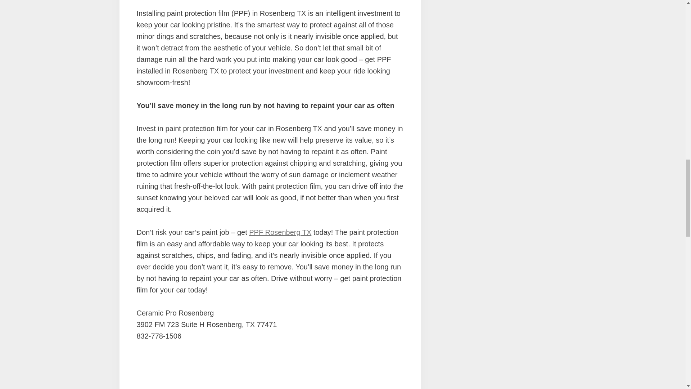 This screenshot has height=389, width=691. Describe the element at coordinates (280, 232) in the screenshot. I see `PPF Rosenberg TX` at that location.